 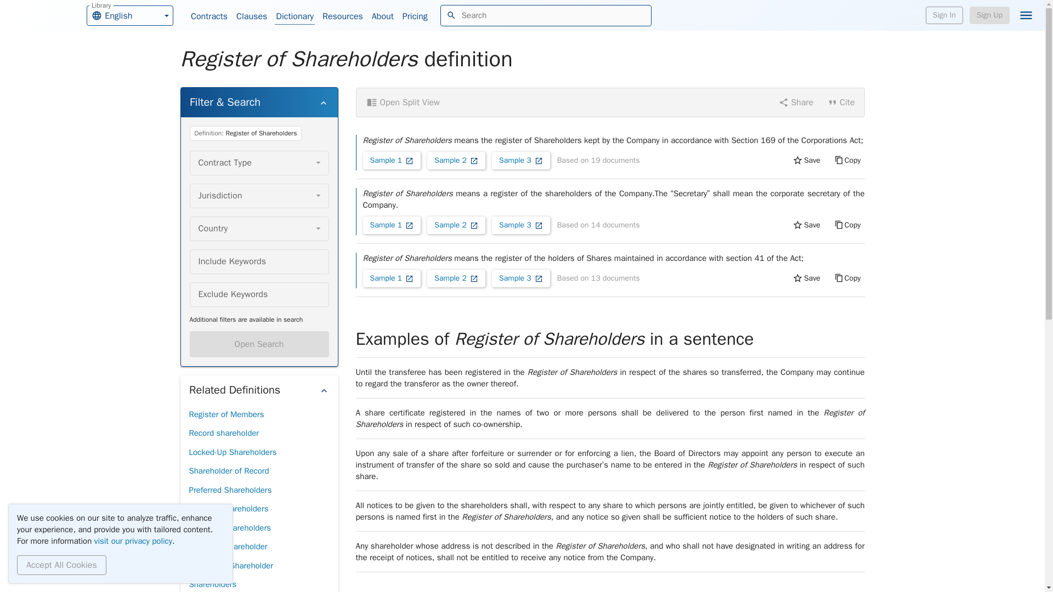 I want to click on Preferred Shareholders, so click(x=230, y=490).